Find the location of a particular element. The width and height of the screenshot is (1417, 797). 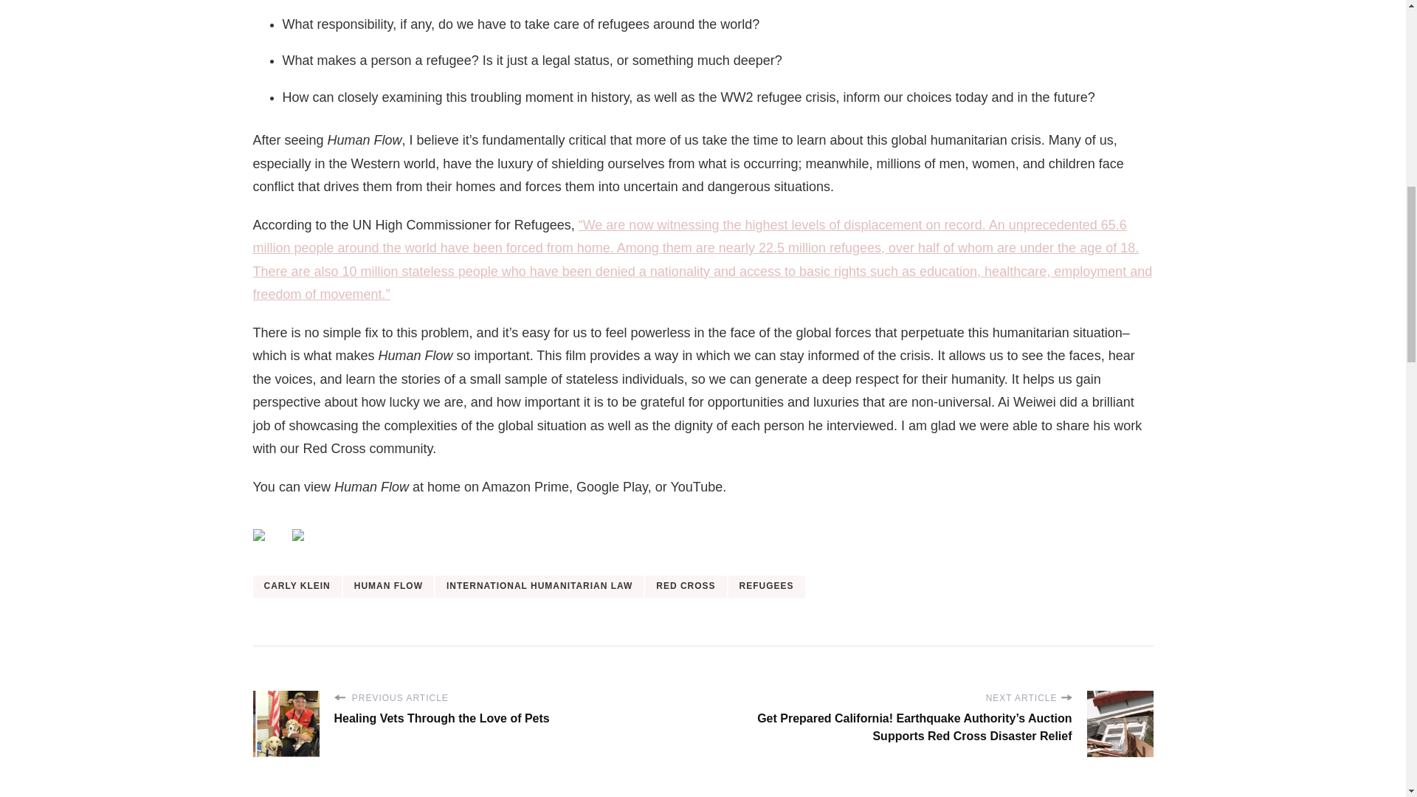

INTERNATIONAL HUMANITARIAN LAW is located at coordinates (539, 586).